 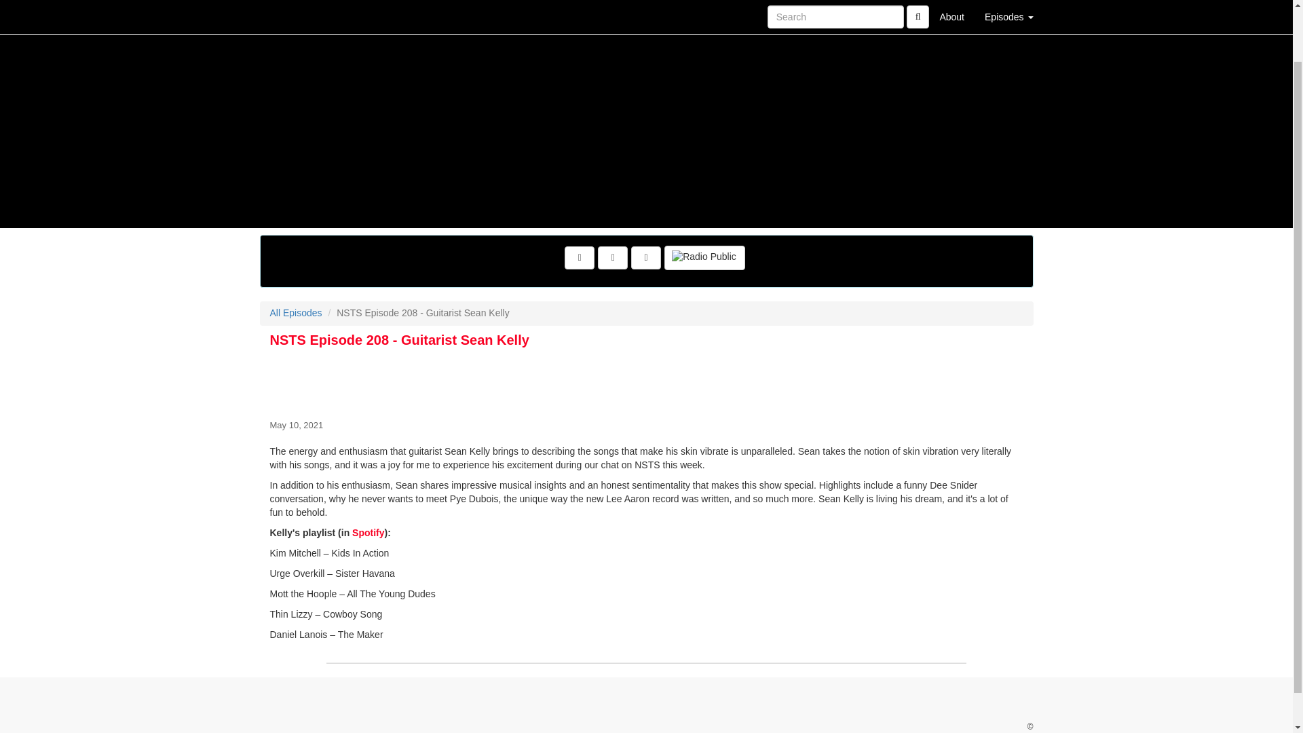 What do you see at coordinates (645, 258) in the screenshot?
I see `Subscribe to RSS Feed` at bounding box center [645, 258].